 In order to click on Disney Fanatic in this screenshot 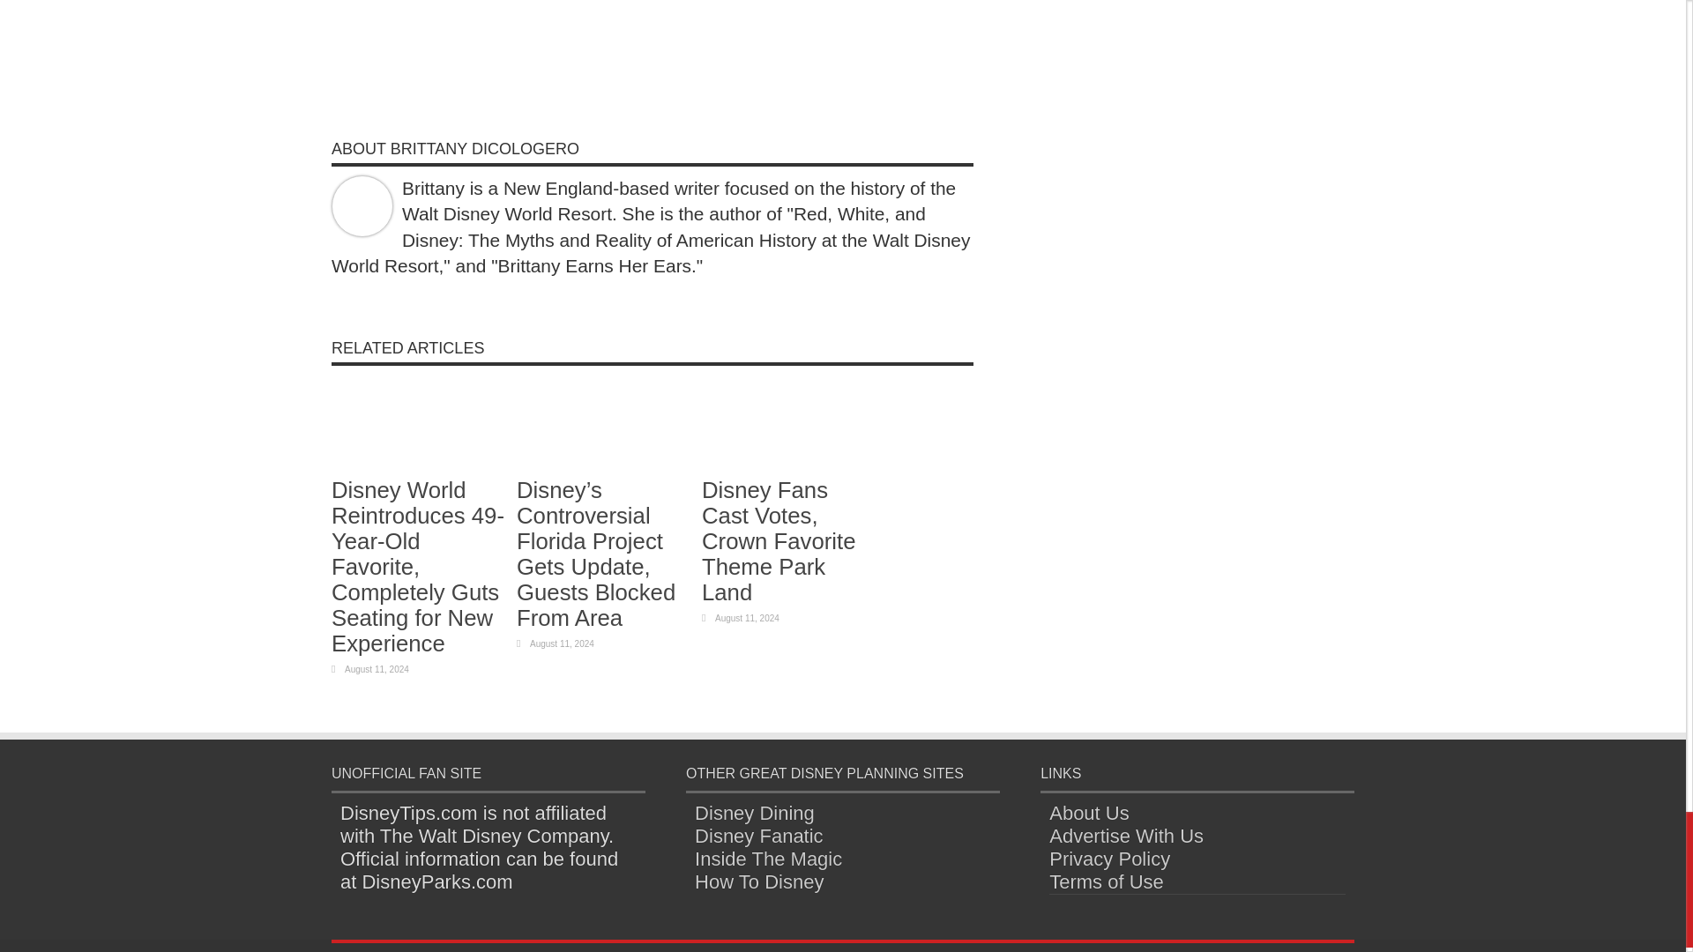, I will do `click(758, 836)`.